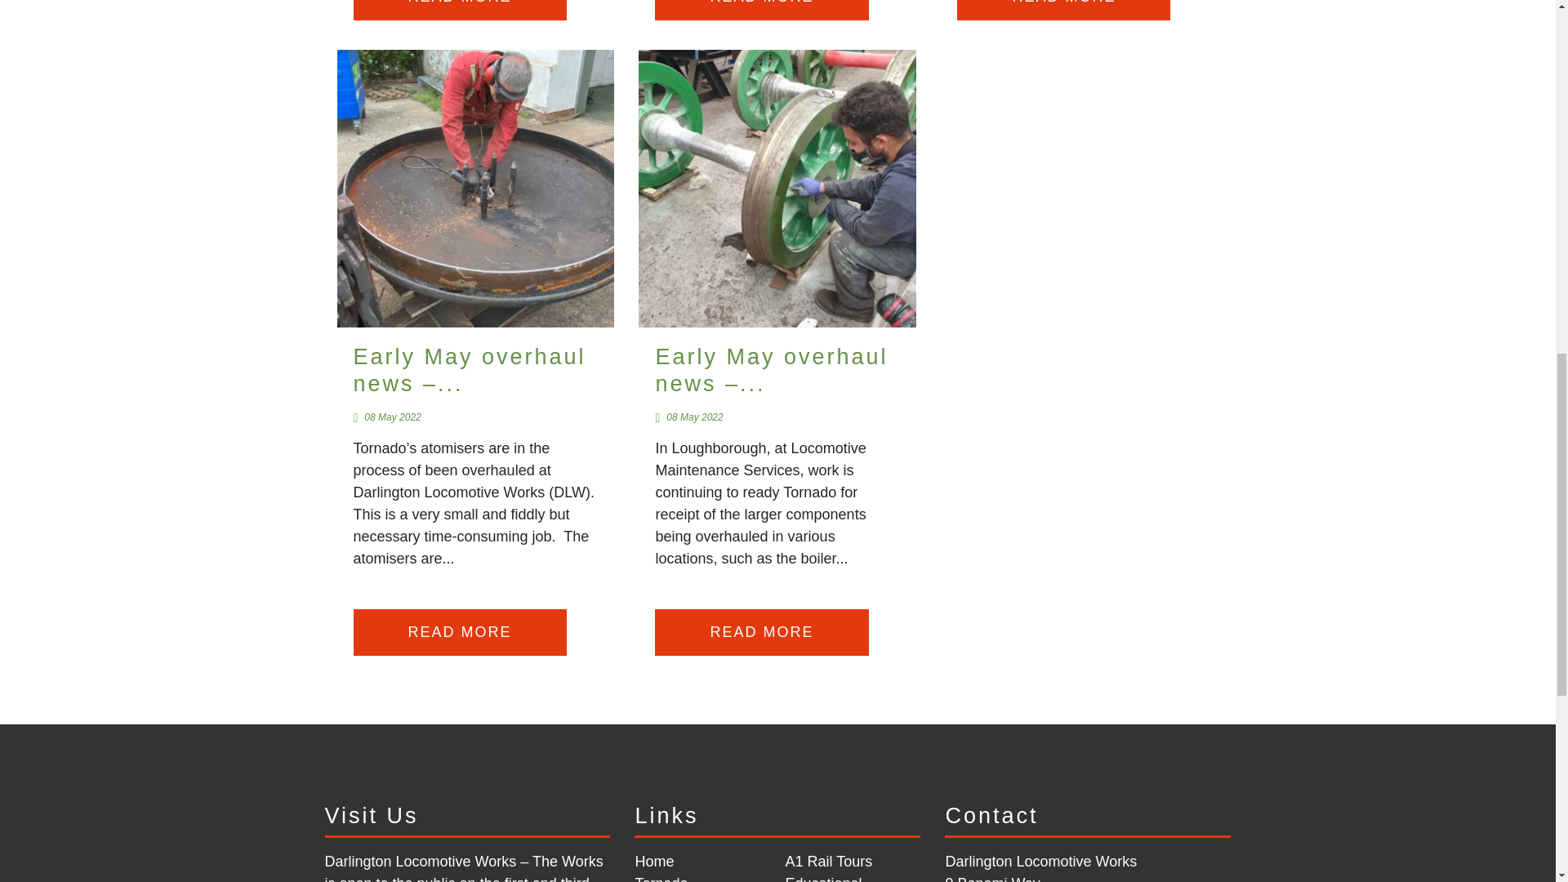 Image resolution: width=1568 pixels, height=882 pixels. Describe the element at coordinates (761, 10) in the screenshot. I see `READ MORE` at that location.